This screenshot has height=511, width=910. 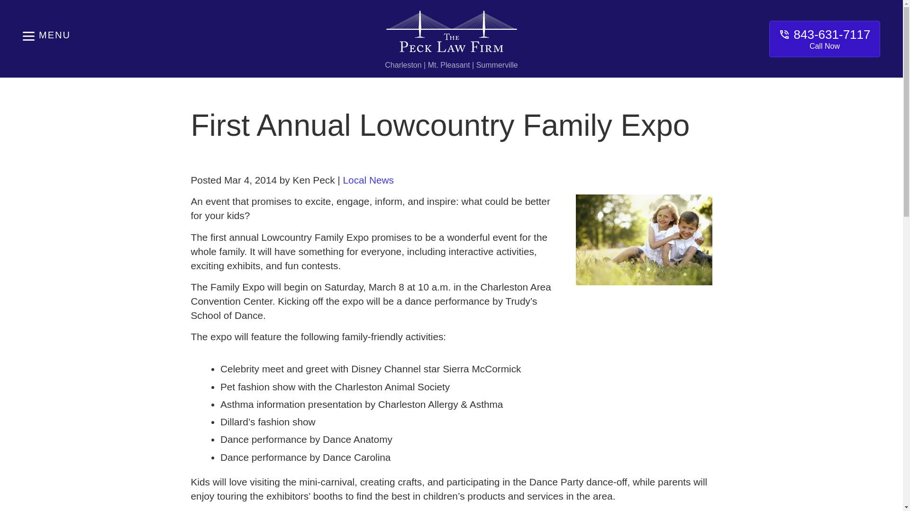 I want to click on TEXT, so click(x=338, y=9).